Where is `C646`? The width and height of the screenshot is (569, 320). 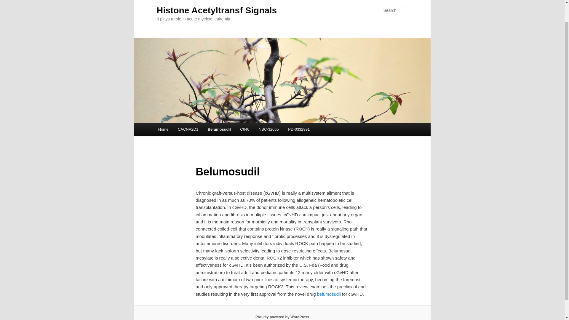
C646 is located at coordinates (244, 129).